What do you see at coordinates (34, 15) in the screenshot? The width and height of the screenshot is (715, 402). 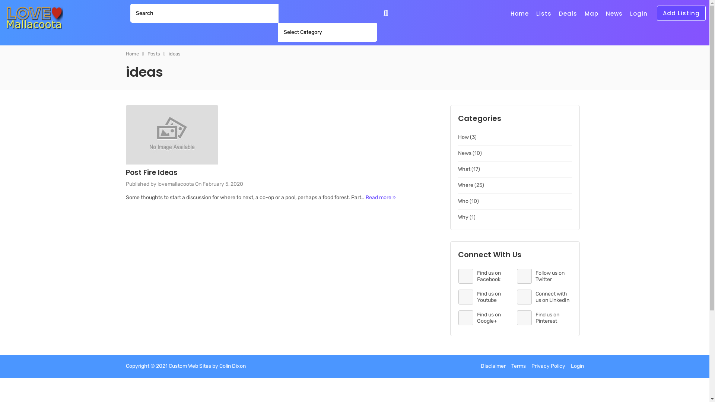 I see `Love Mallacoota` at bounding box center [34, 15].